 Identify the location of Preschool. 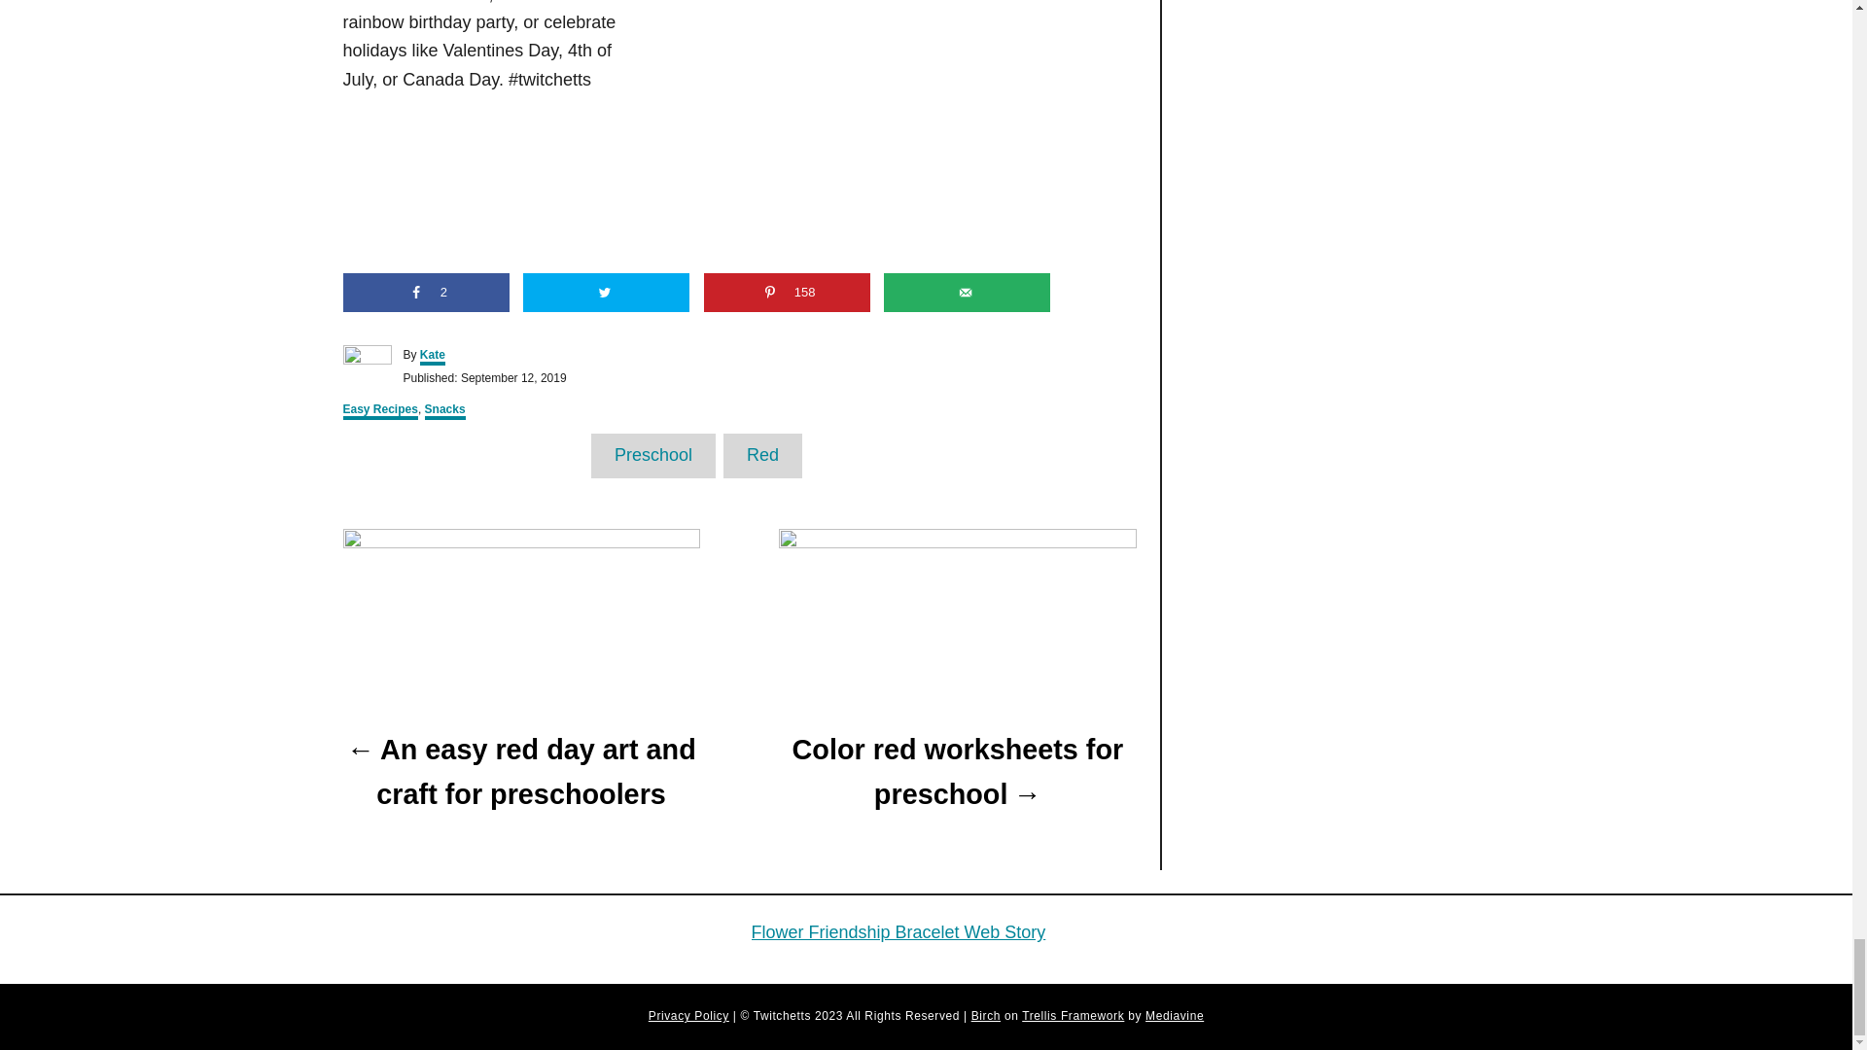
(653, 455).